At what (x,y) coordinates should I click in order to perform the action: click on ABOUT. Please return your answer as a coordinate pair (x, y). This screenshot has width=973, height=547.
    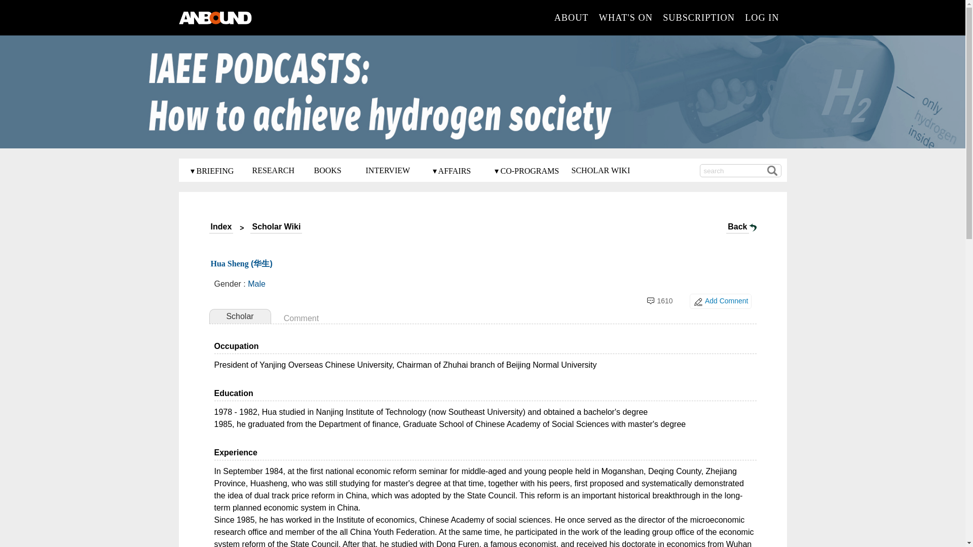
    Looking at the image, I should click on (572, 17).